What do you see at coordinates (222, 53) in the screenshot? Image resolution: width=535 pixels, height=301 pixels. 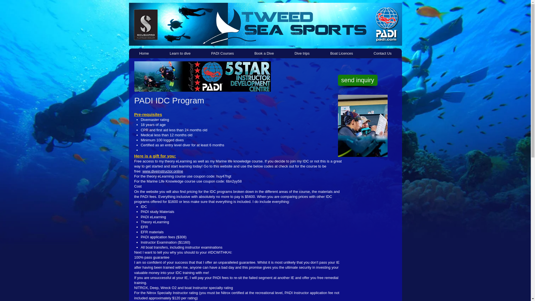 I see `PADI Courses` at bounding box center [222, 53].